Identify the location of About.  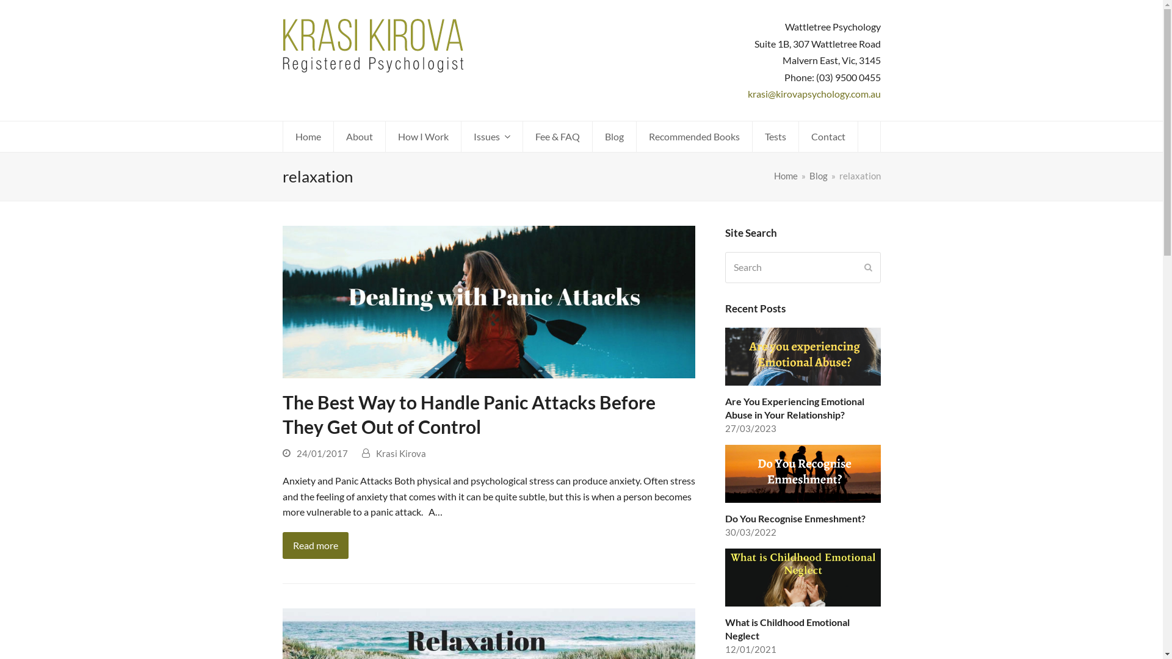
(359, 137).